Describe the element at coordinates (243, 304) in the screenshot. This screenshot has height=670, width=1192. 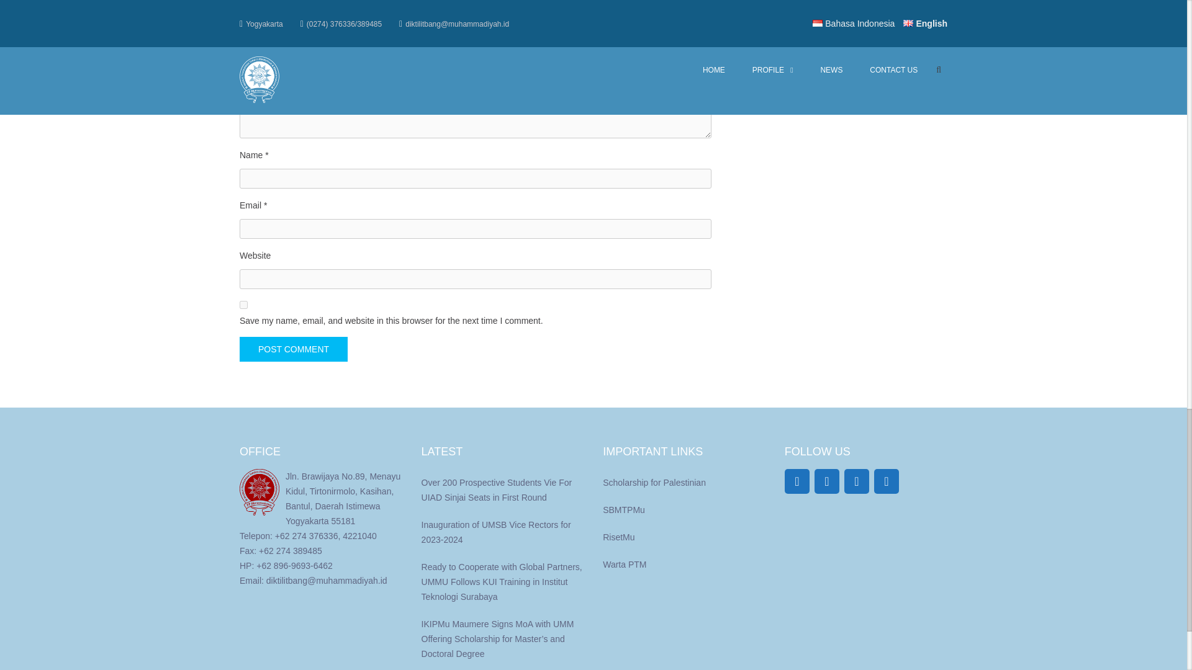
I see `yes` at that location.